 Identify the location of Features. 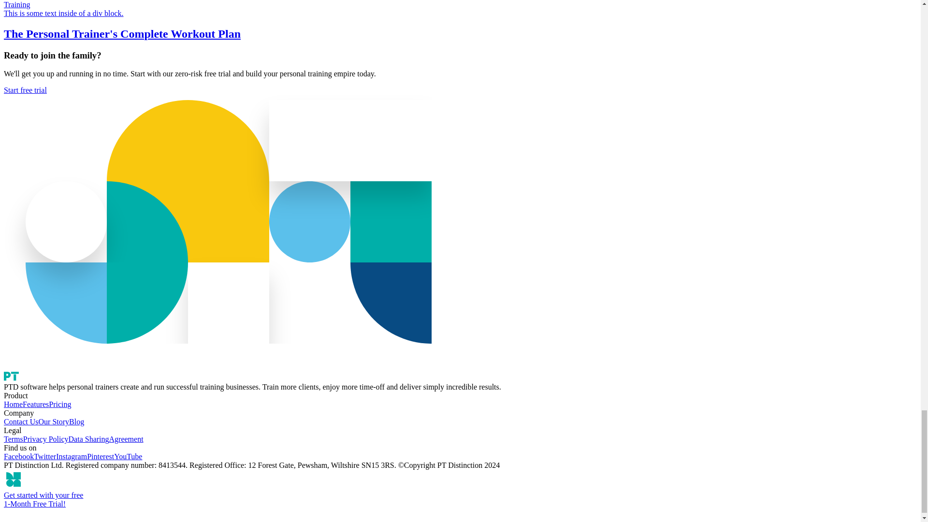
(36, 404).